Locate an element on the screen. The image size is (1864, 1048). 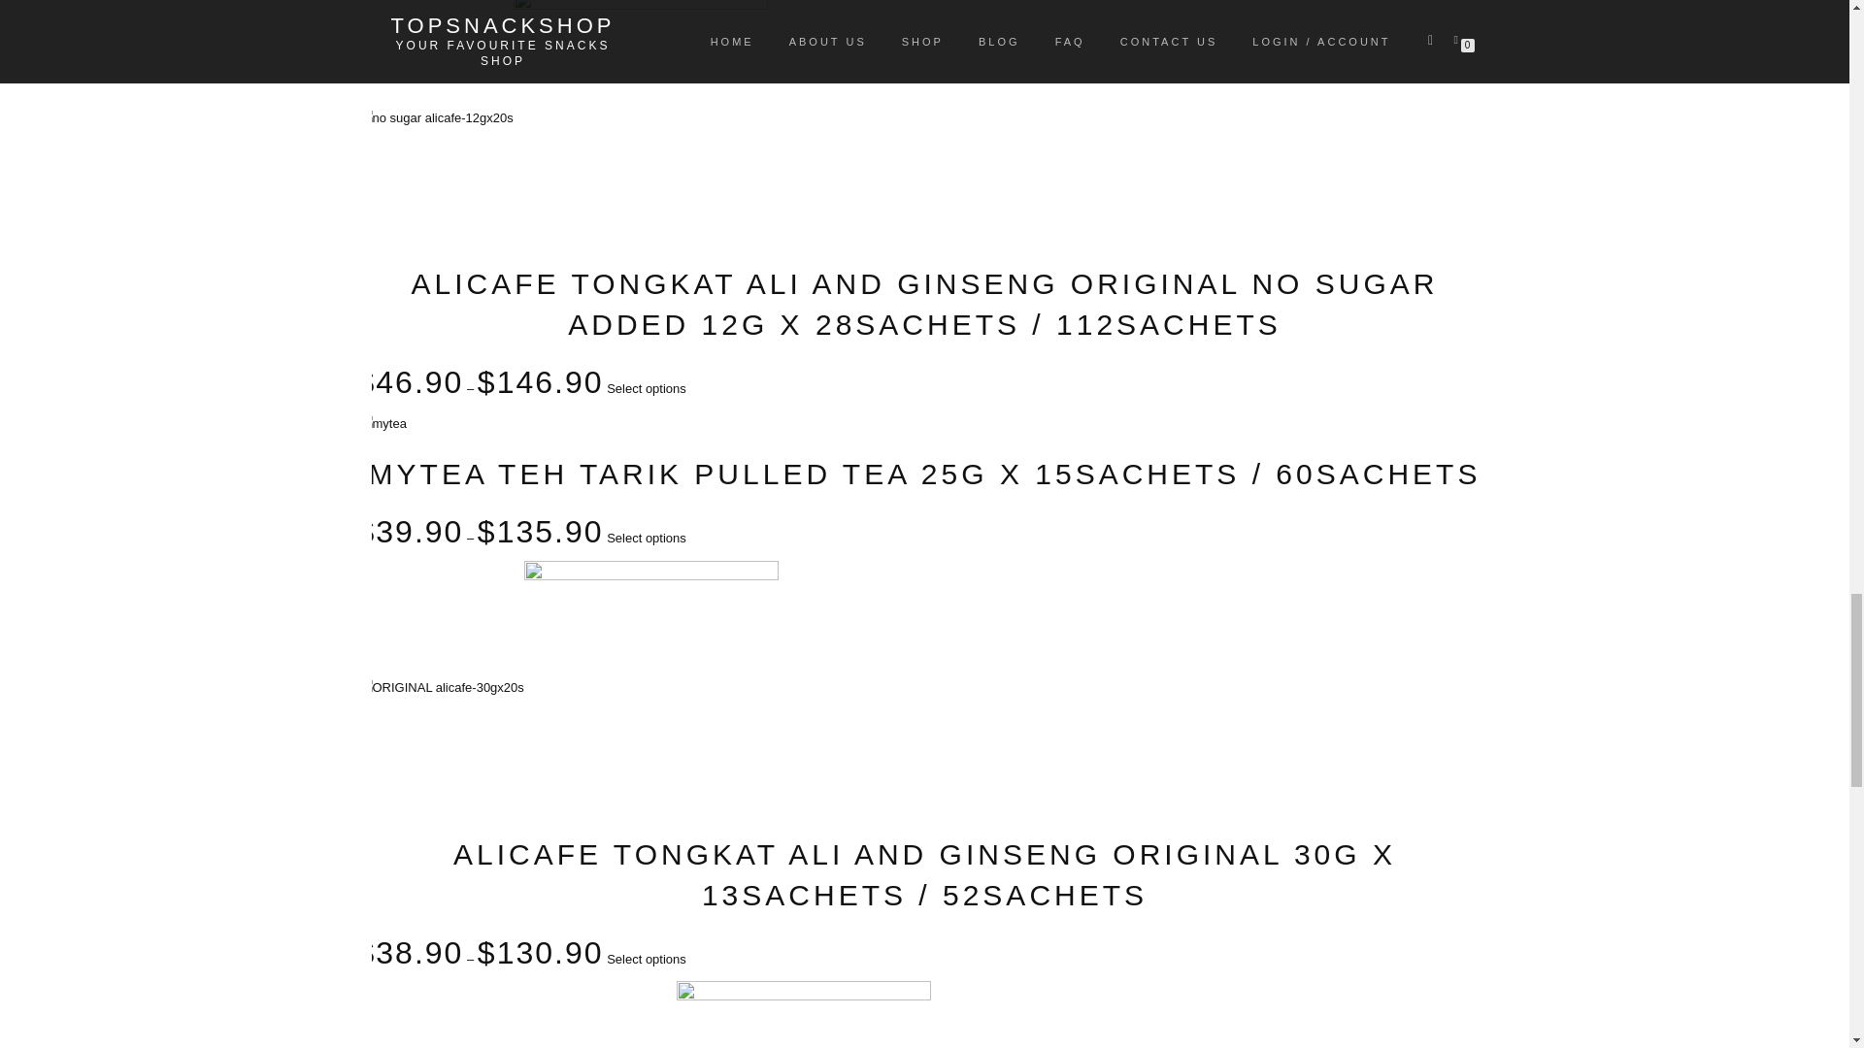
no sugar alicafe-12gx20s is located at coordinates (435, 117).